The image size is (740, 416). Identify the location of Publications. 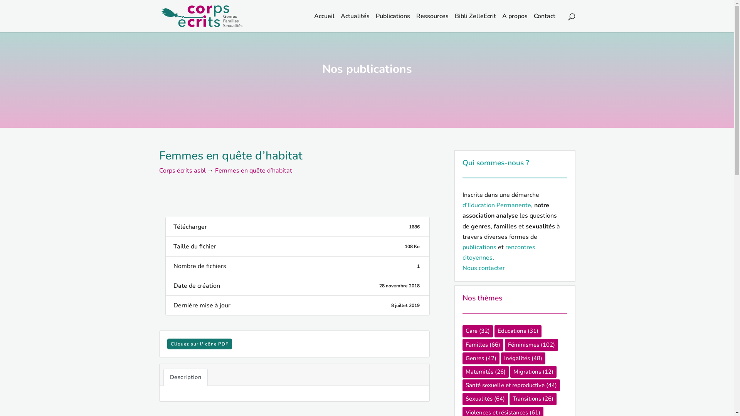
(392, 23).